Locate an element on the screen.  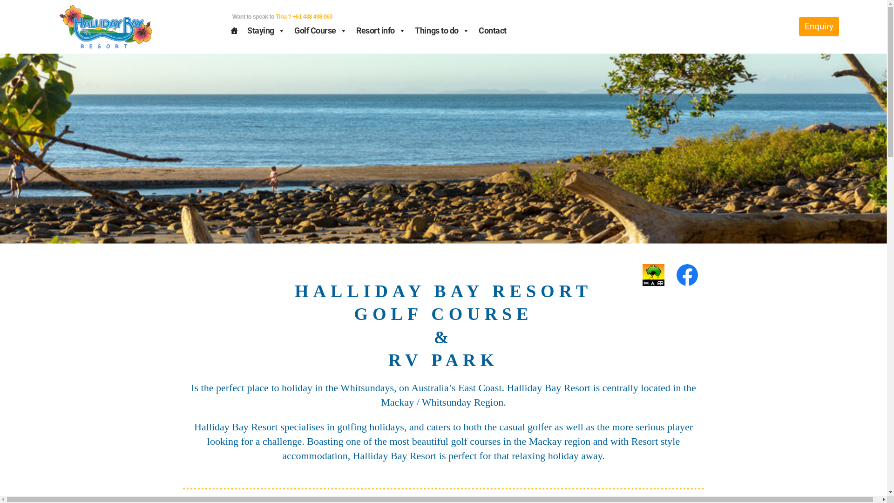
slider_home_beach is located at coordinates (443, 149).